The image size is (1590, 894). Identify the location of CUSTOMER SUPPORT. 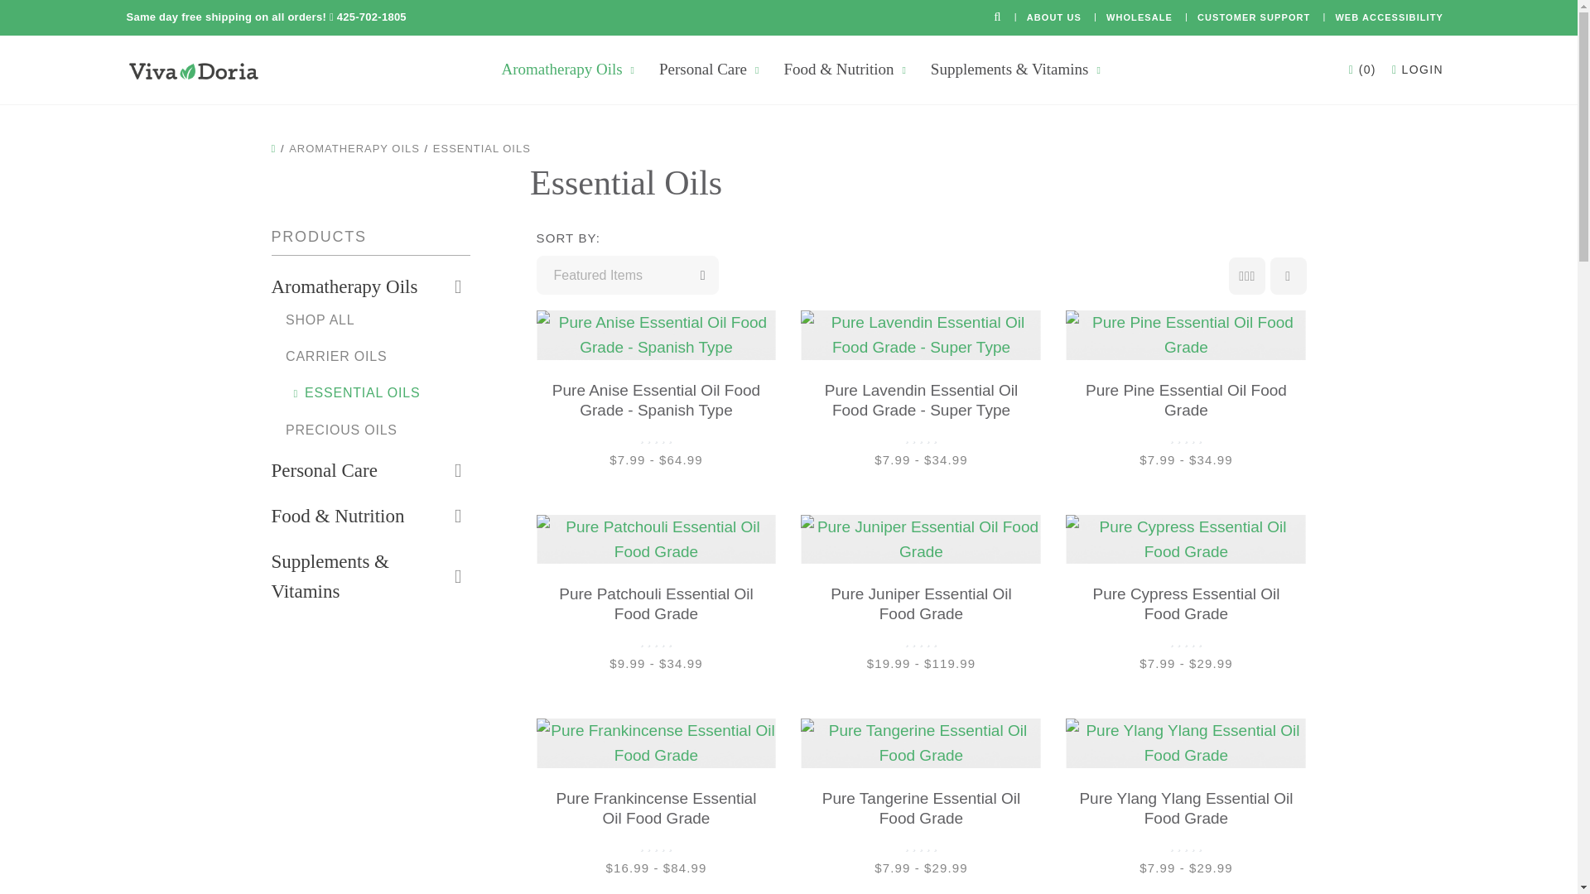
(1254, 17).